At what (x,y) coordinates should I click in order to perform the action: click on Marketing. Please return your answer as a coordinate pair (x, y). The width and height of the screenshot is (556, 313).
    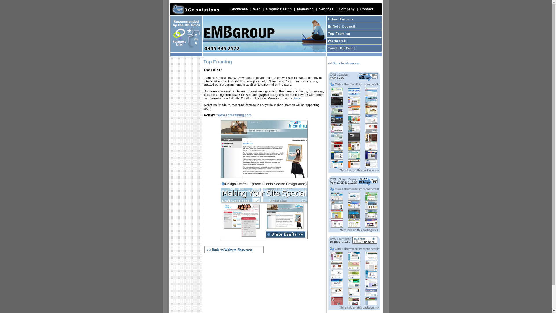
    Looking at the image, I should click on (305, 9).